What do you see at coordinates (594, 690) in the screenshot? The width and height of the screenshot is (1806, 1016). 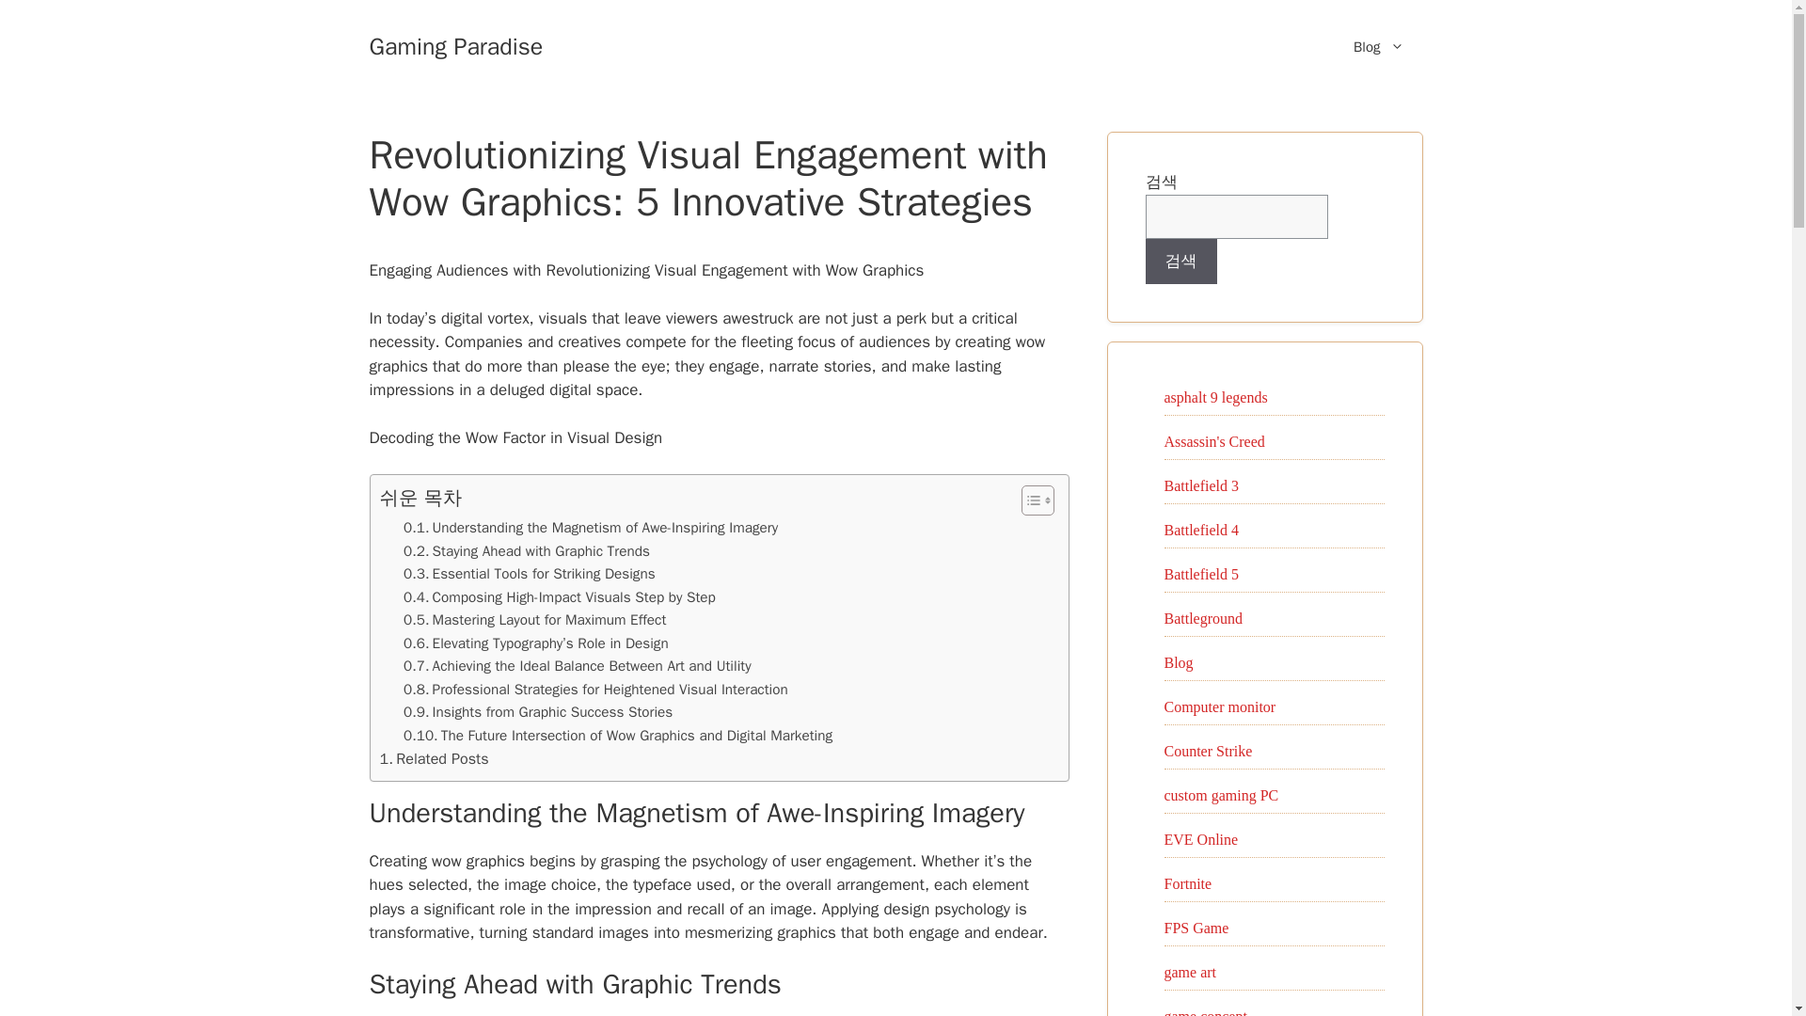 I see `Professional Strategies for Heightened Visual Interaction` at bounding box center [594, 690].